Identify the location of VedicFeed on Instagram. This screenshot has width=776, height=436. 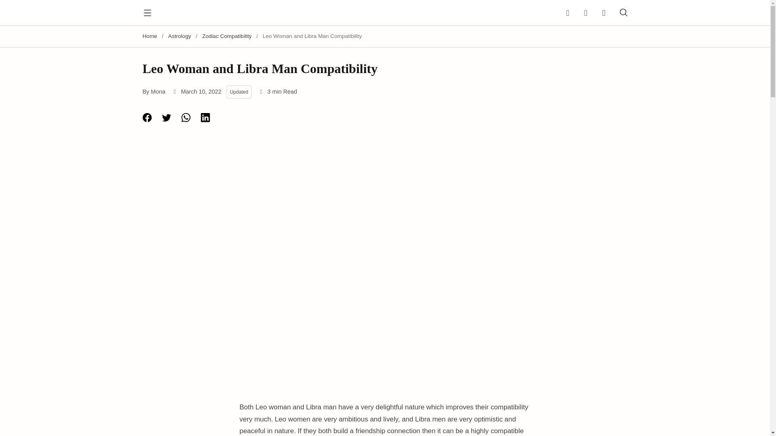
(586, 13).